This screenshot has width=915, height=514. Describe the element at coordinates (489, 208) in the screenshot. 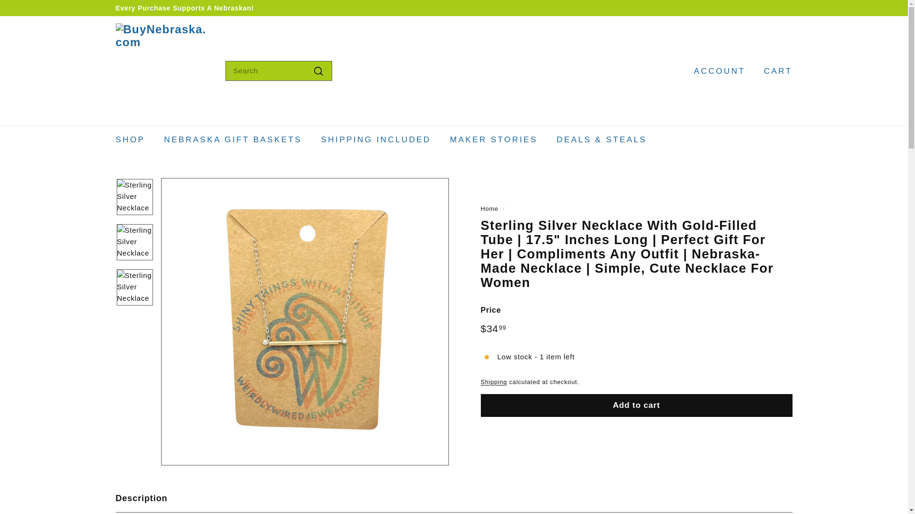

I see `Back to the frontpage` at that location.